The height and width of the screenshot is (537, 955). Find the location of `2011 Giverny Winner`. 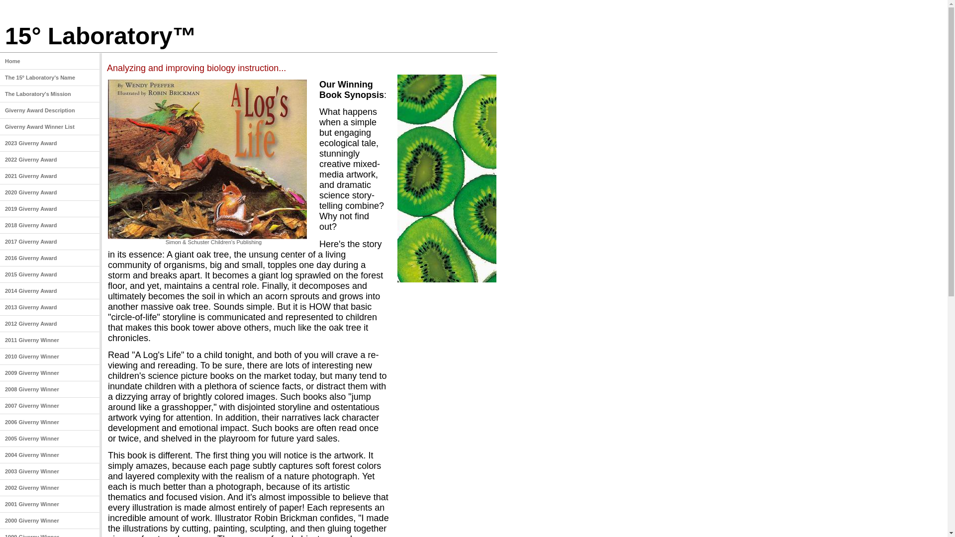

2011 Giverny Winner is located at coordinates (50, 340).